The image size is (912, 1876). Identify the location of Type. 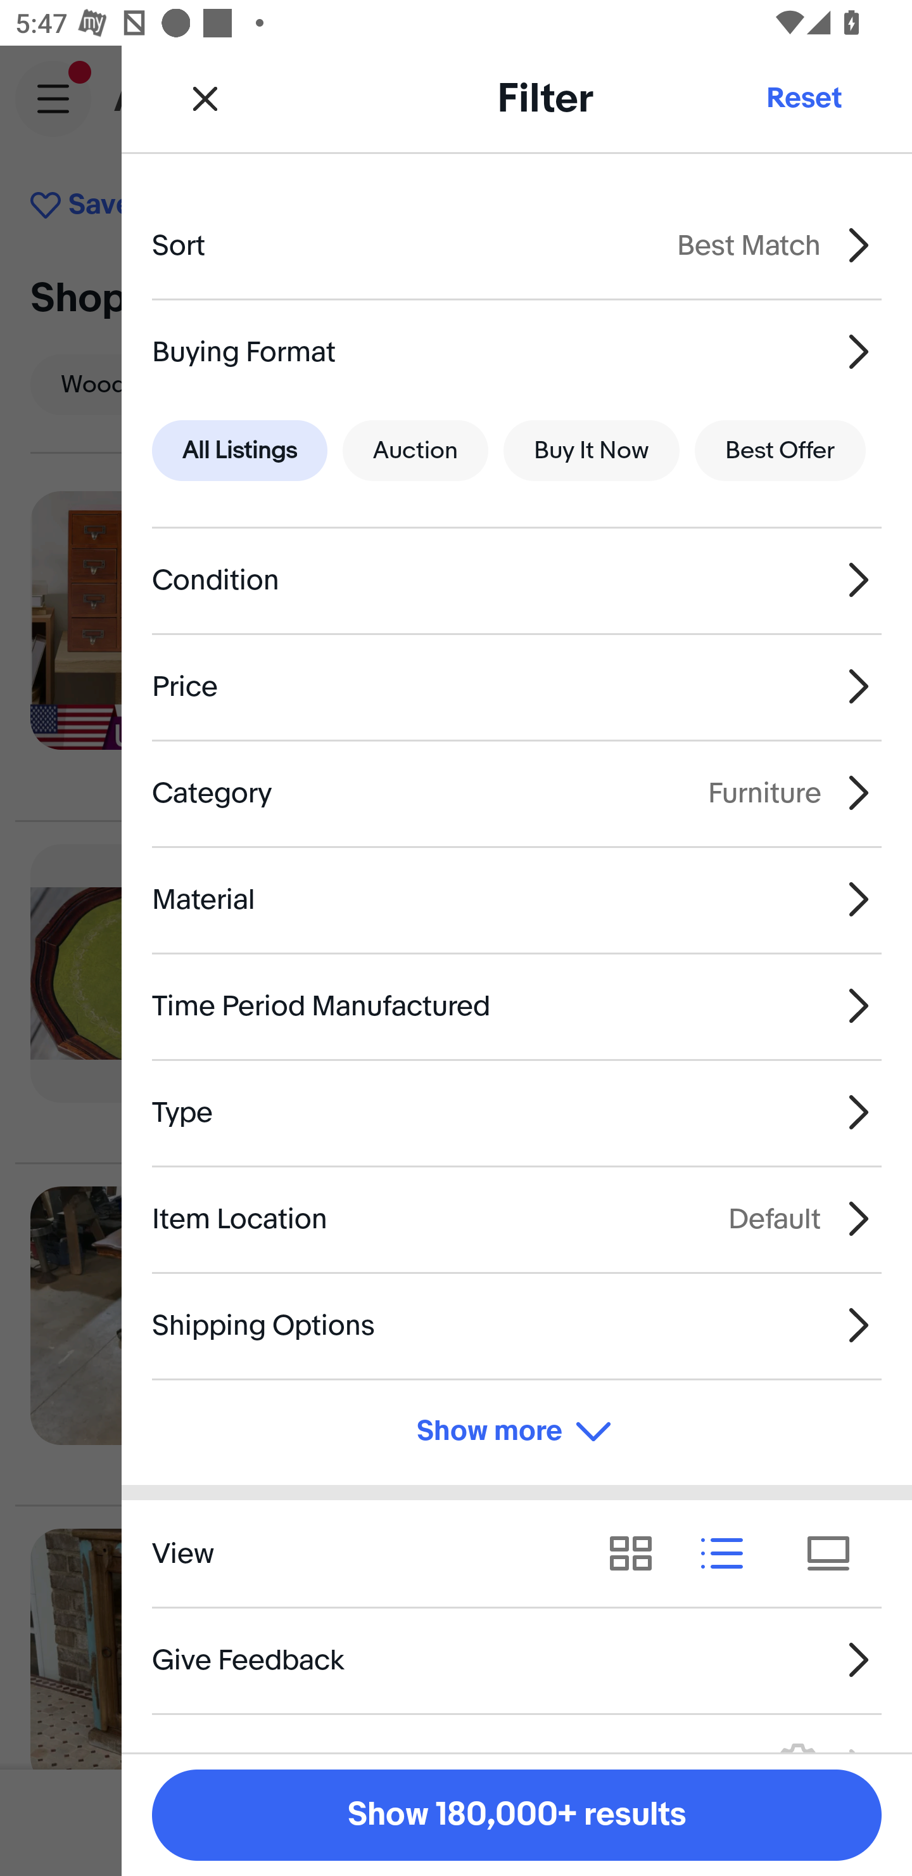
(517, 1112).